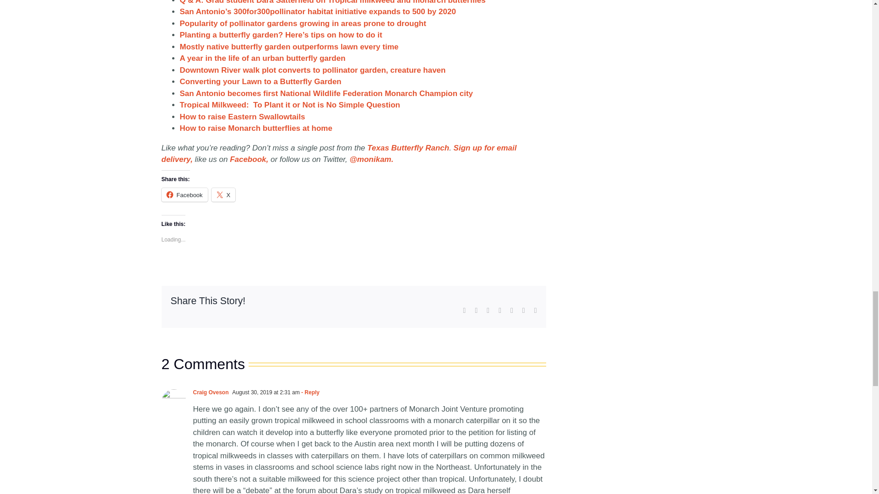 This screenshot has width=879, height=494. I want to click on Texas Butterfly Ranch on Facebook, so click(249, 159).